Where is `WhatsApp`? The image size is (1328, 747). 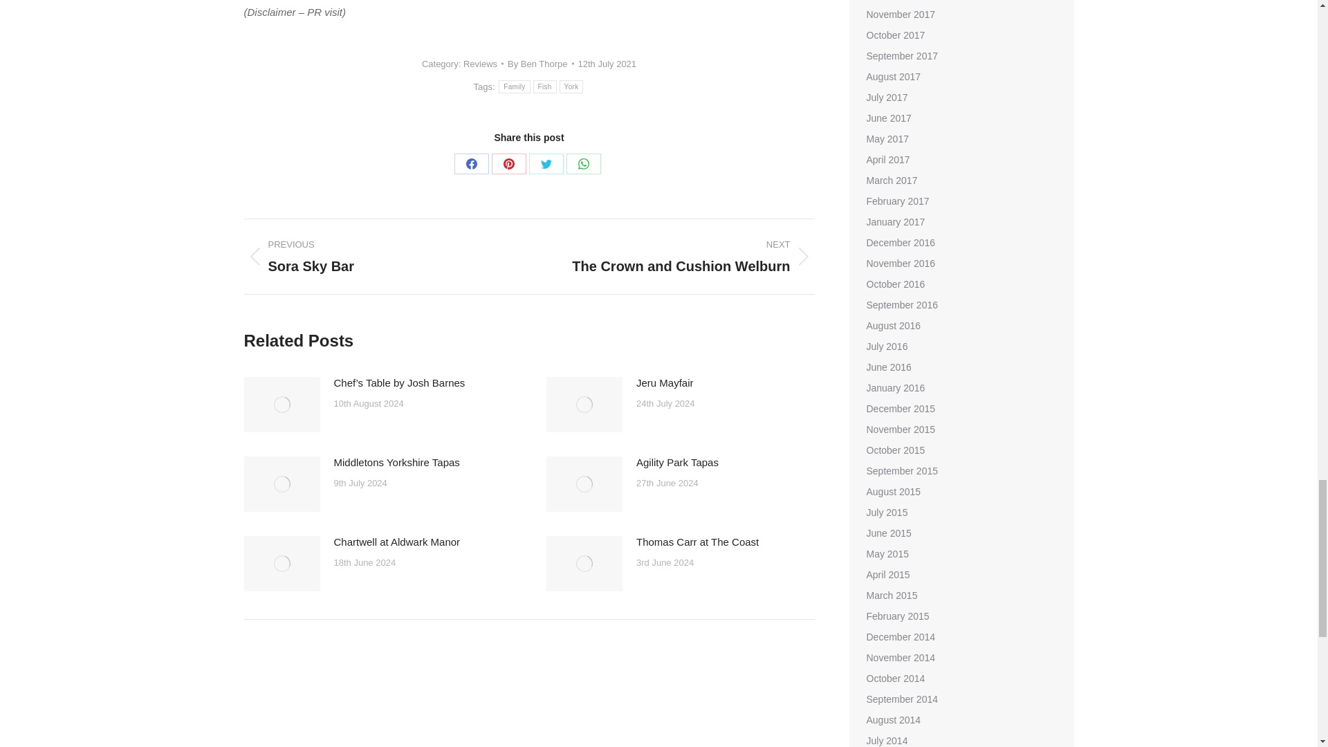
WhatsApp is located at coordinates (584, 163).